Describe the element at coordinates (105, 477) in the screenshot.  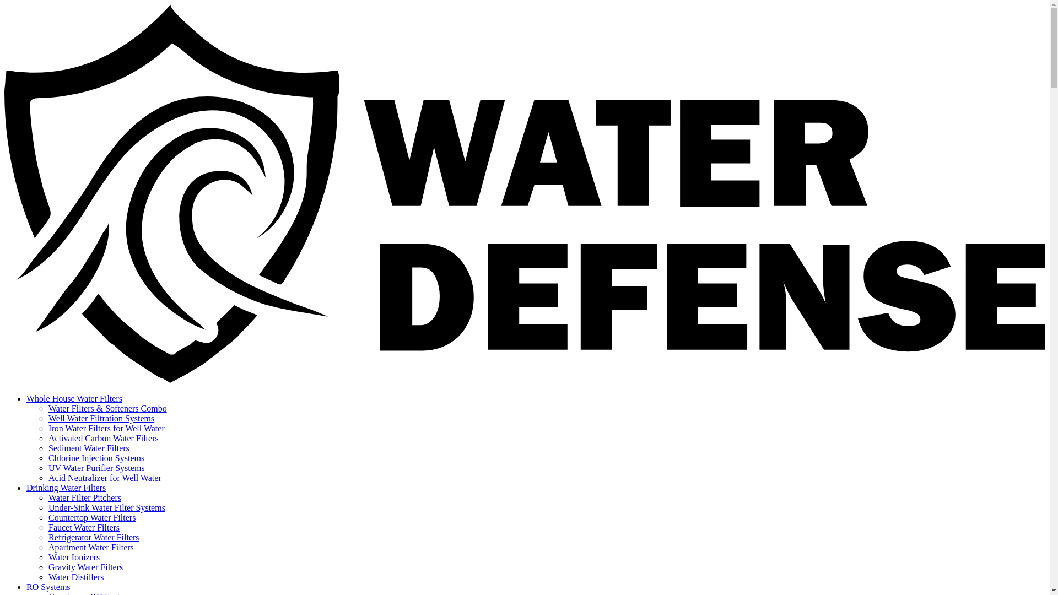
I see `Acid Neutralizer for Well Water` at that location.